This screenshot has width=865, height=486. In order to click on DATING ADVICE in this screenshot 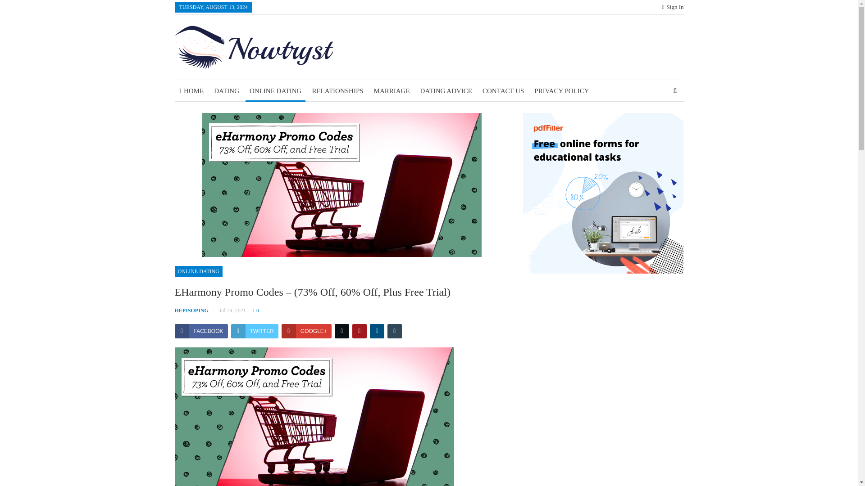, I will do `click(446, 91)`.